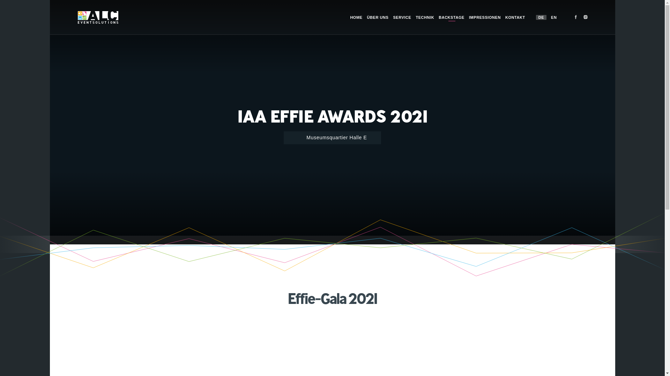 The width and height of the screenshot is (670, 376). I want to click on BACKSTAGE, so click(450, 22).